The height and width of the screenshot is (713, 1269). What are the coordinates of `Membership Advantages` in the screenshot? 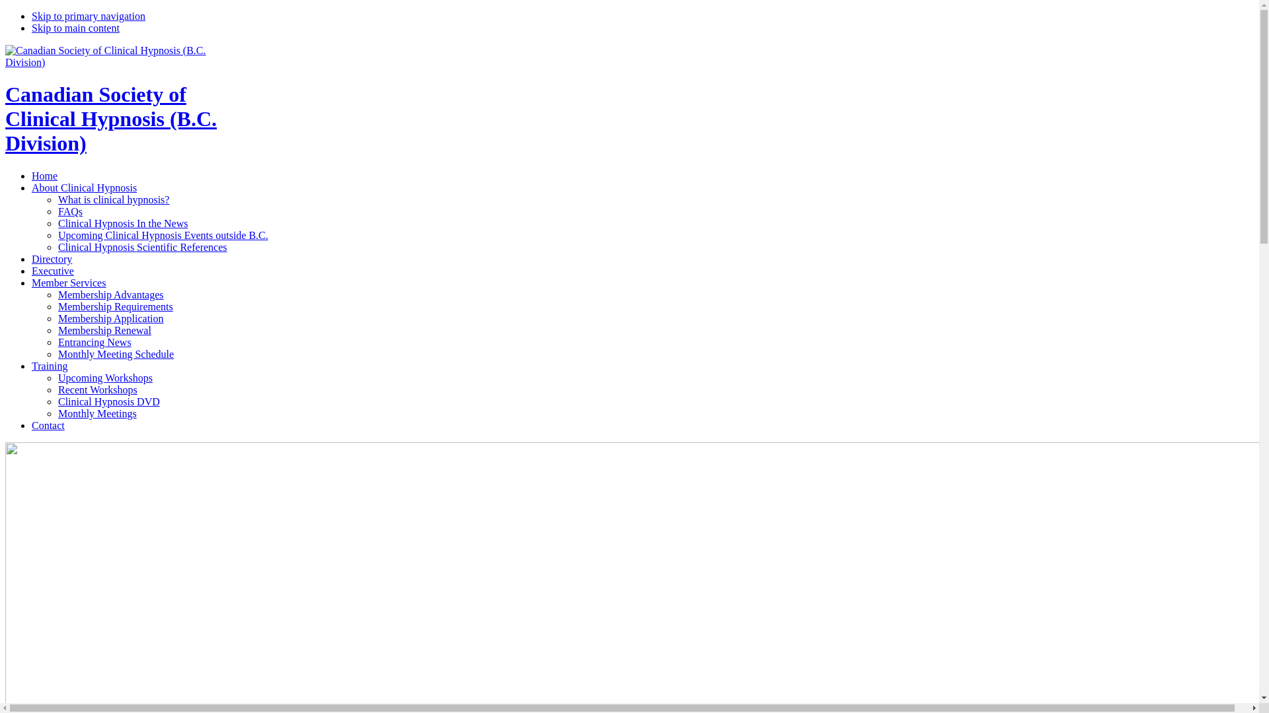 It's located at (111, 294).